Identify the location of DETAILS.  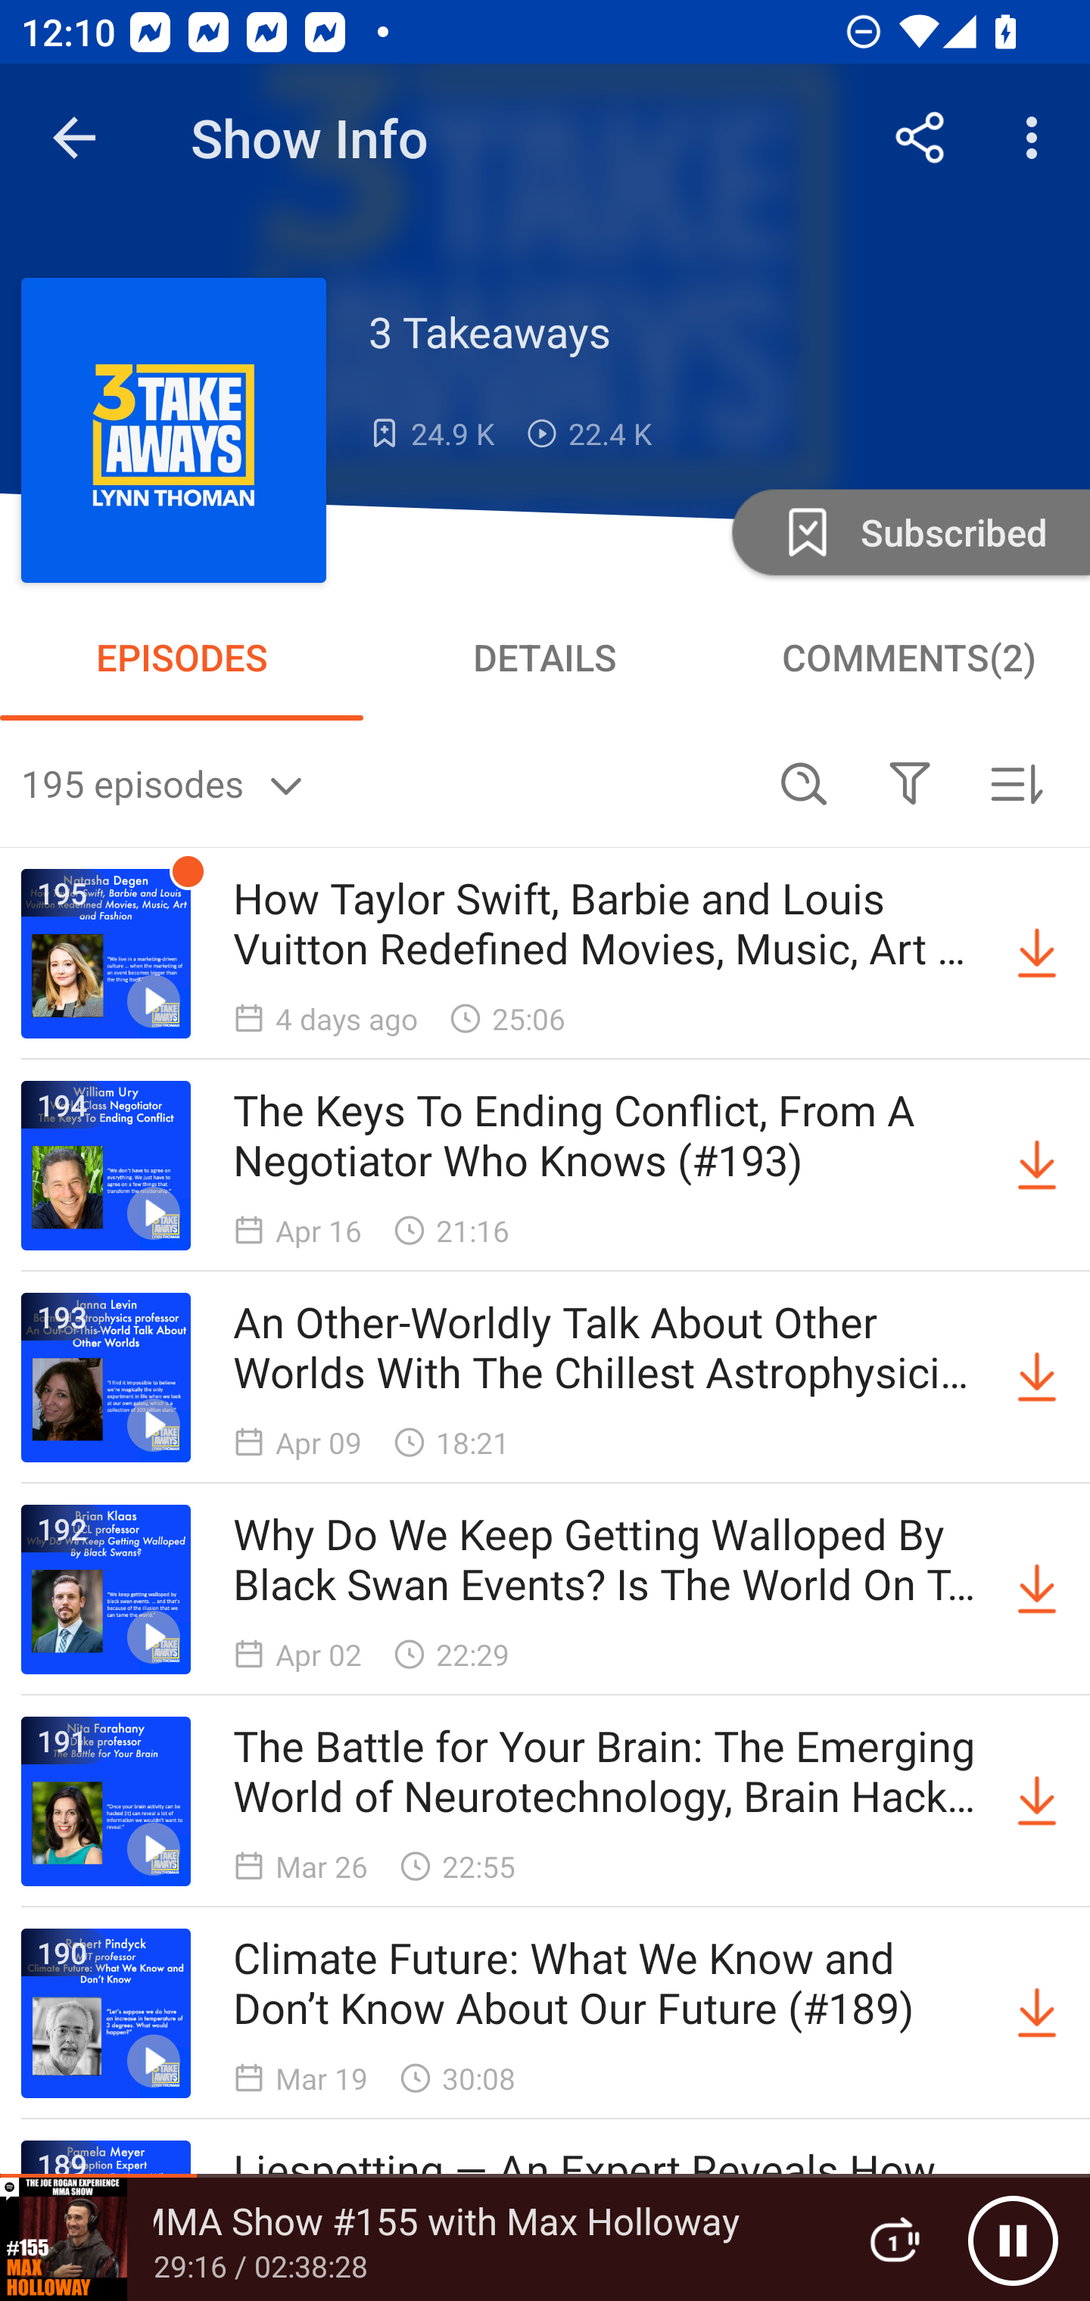
(545, 657).